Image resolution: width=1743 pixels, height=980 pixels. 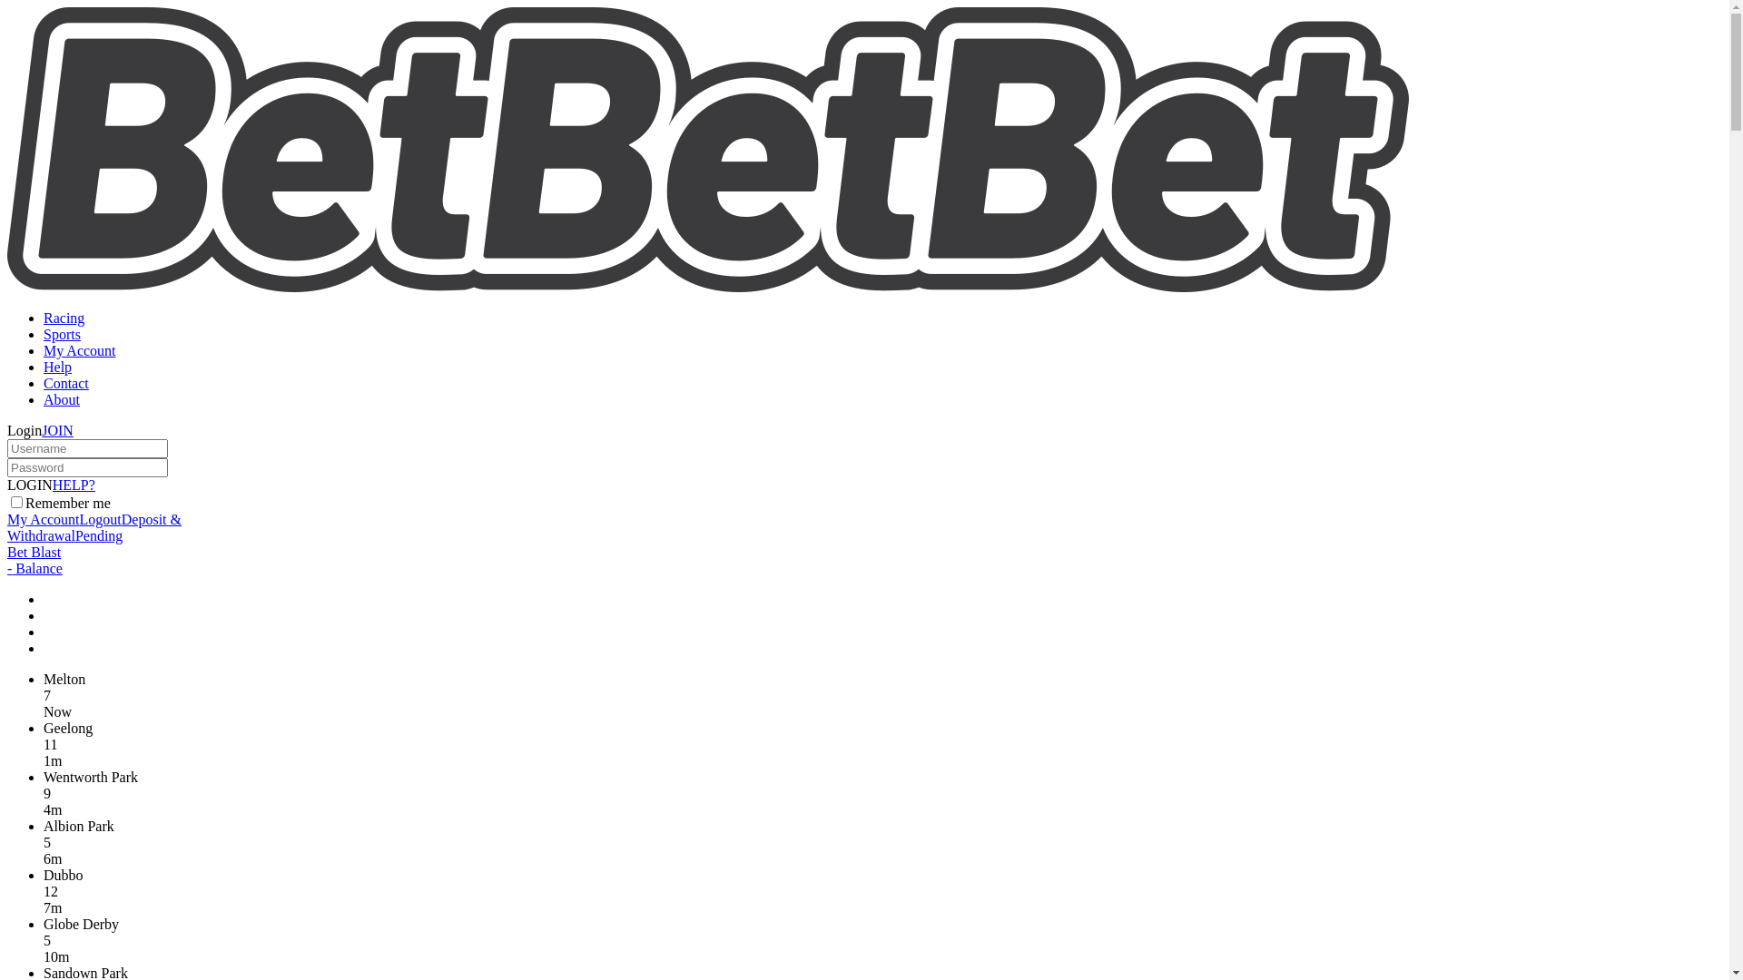 What do you see at coordinates (94, 528) in the screenshot?
I see `Deposit &
Withdrawal` at bounding box center [94, 528].